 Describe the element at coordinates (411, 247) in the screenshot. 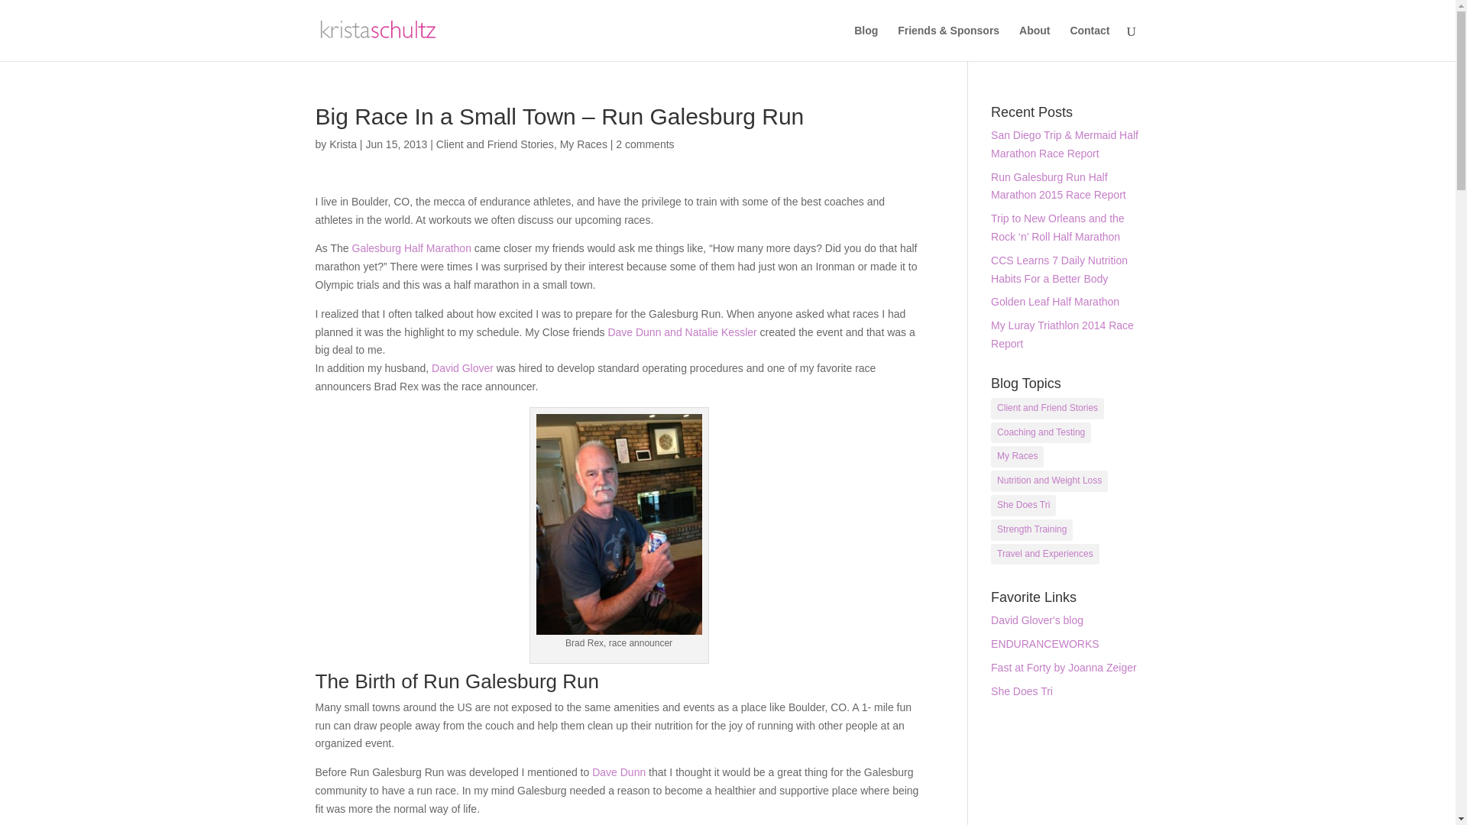

I see `Galesburg Half Marathon` at that location.